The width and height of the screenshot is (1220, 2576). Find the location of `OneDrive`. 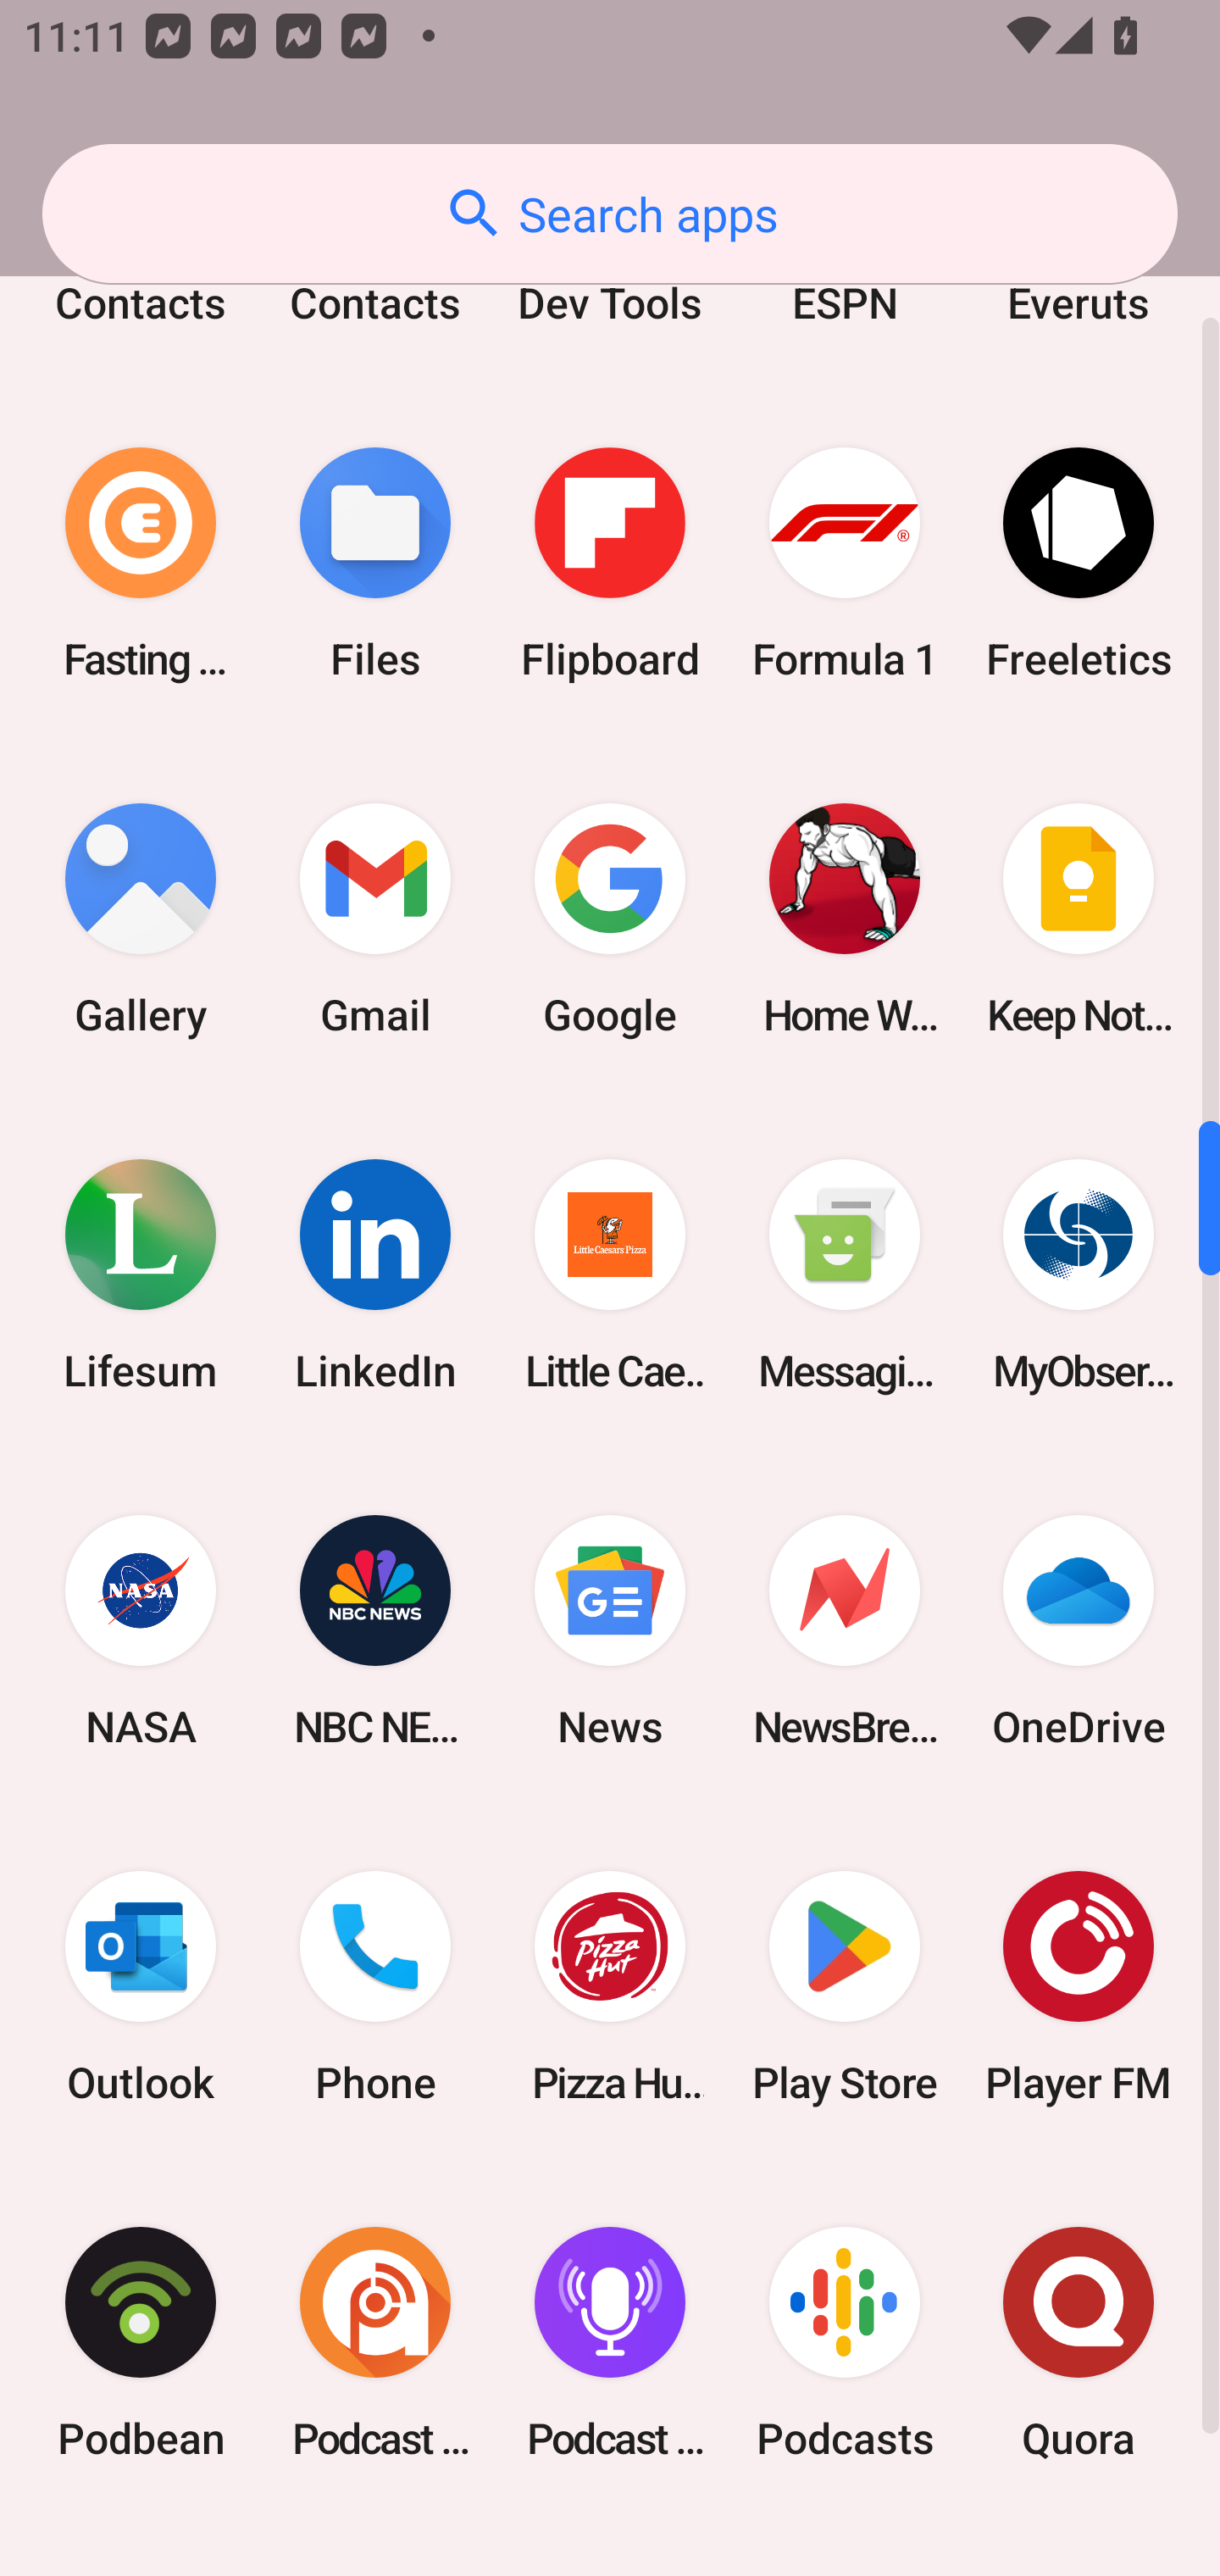

OneDrive is located at coordinates (1079, 1630).